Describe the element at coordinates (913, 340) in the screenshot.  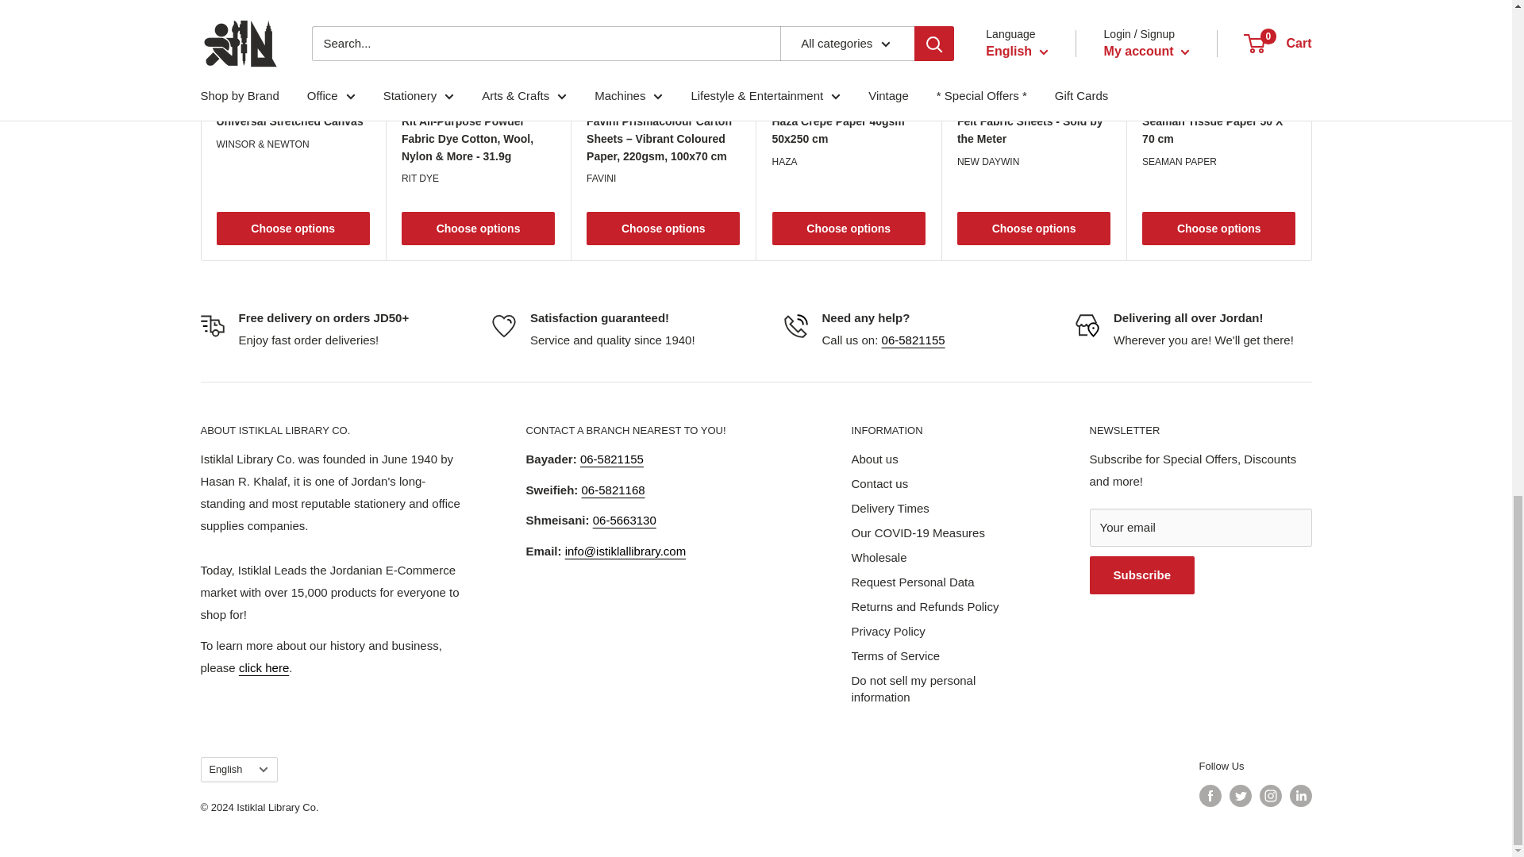
I see `tel:065821155` at that location.